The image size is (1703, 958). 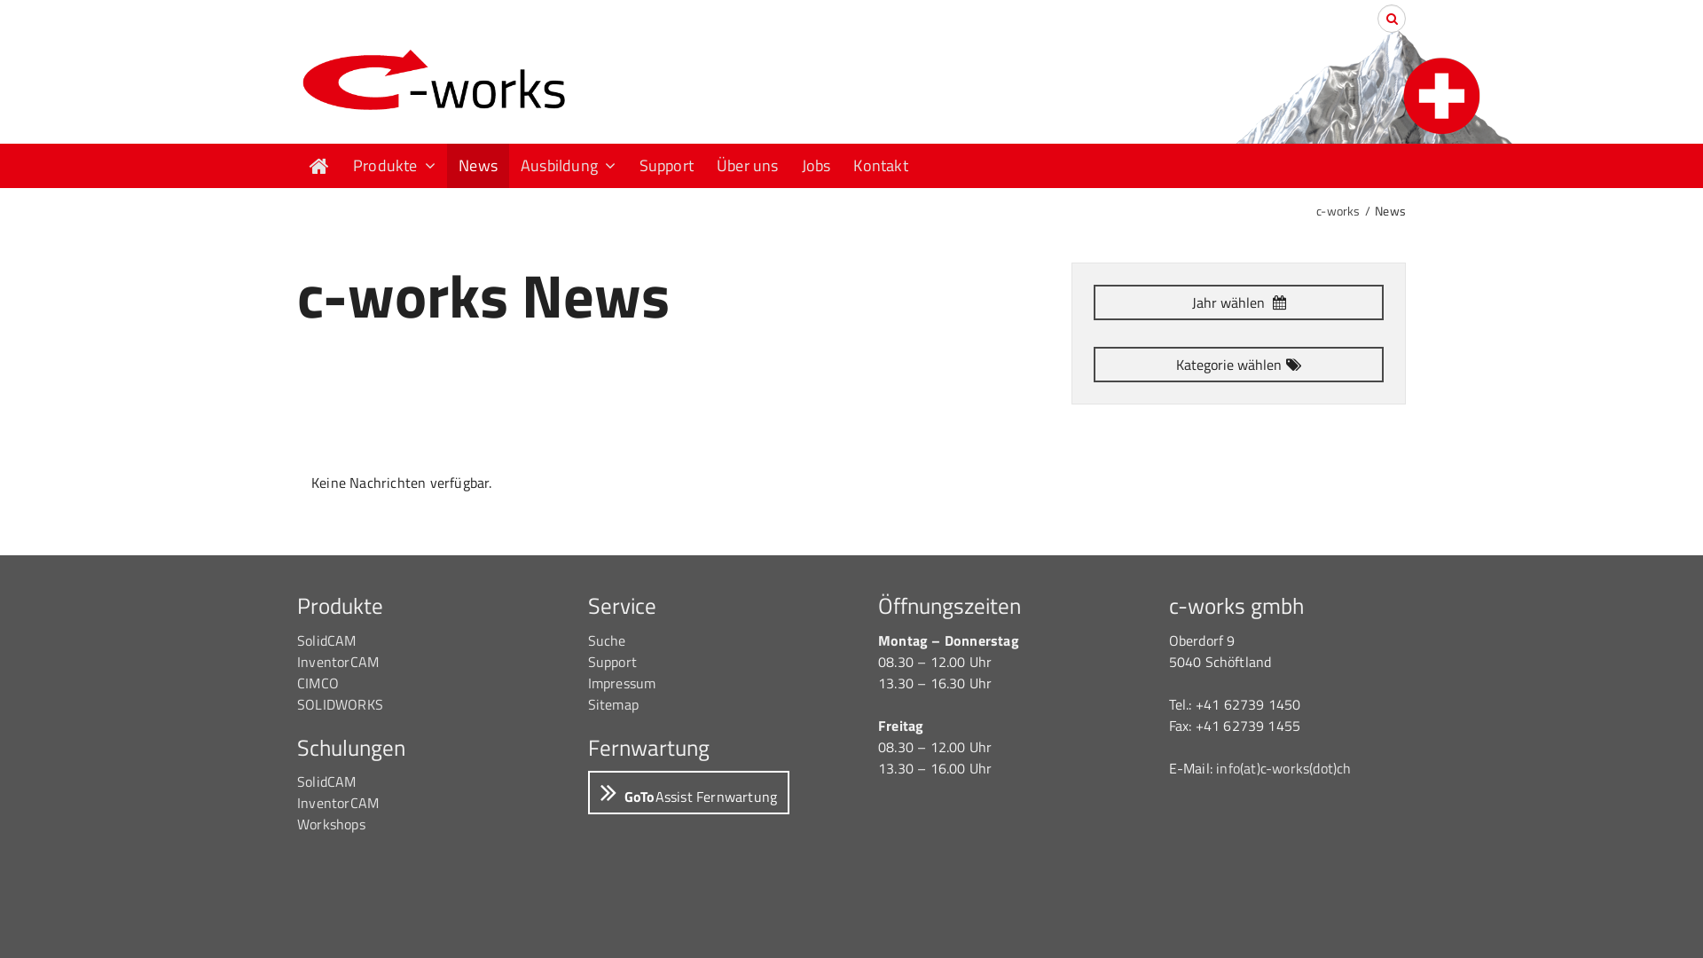 What do you see at coordinates (326, 781) in the screenshot?
I see `SolidCAM` at bounding box center [326, 781].